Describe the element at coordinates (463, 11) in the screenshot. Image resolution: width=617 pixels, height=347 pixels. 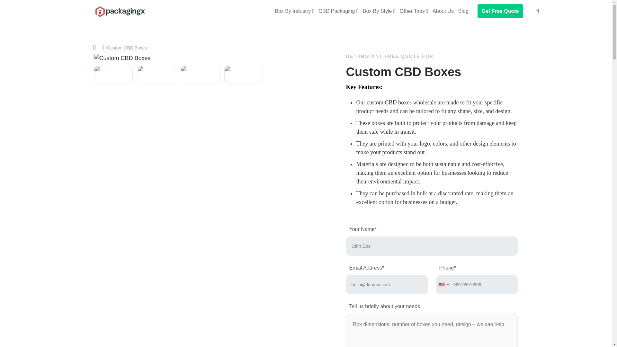
I see `Blog` at that location.